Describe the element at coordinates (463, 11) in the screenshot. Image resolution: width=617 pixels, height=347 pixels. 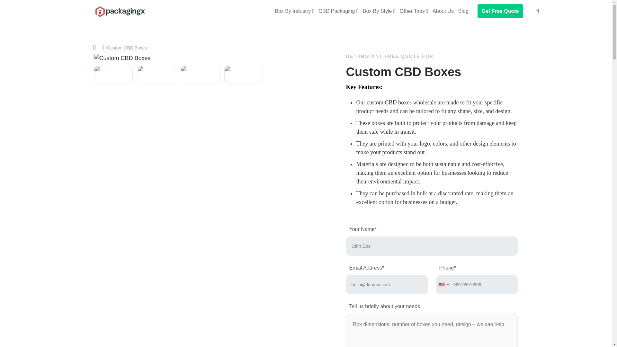
I see `Blog` at that location.